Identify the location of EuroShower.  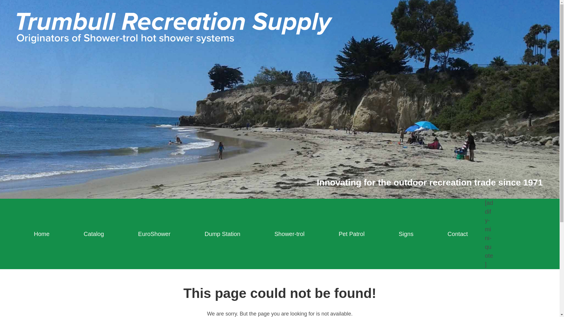
(154, 234).